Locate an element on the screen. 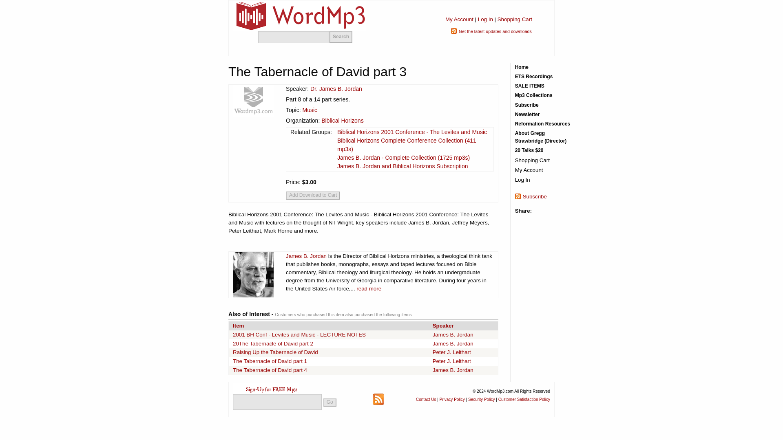 The height and width of the screenshot is (440, 783). James B. Jordan and Biblical Horizons Subscription is located at coordinates (403, 166).